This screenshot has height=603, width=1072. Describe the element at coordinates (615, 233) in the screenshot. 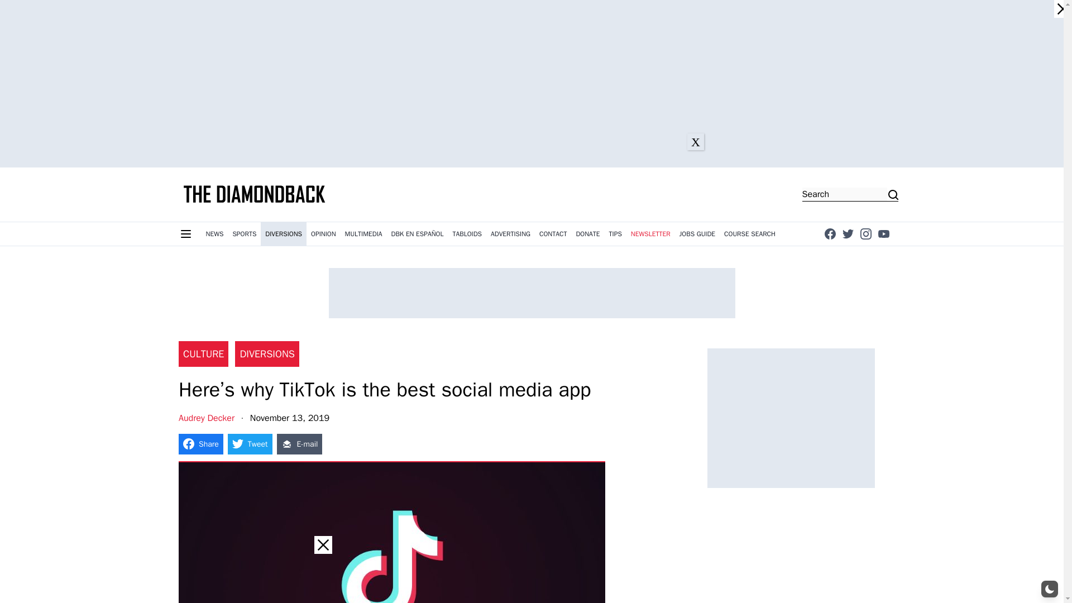

I see `Tips` at that location.